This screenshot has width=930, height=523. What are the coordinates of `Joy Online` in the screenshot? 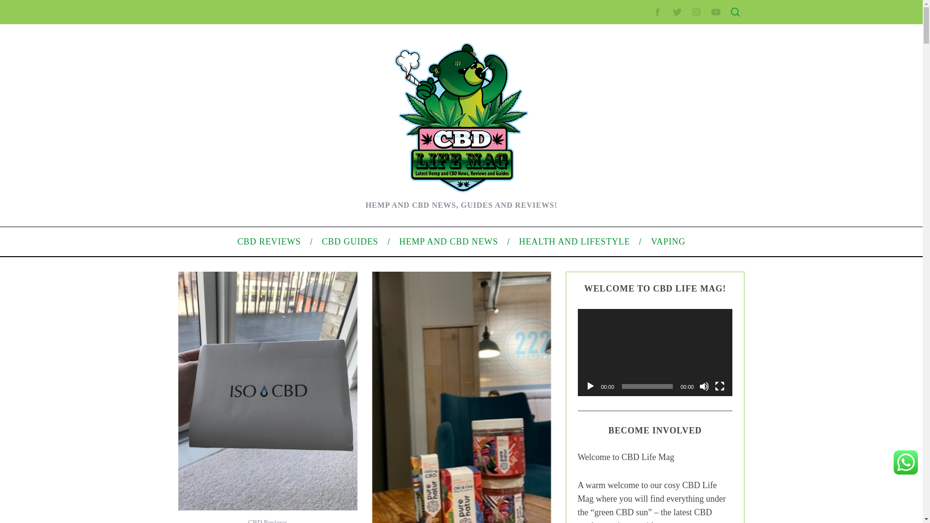 It's located at (222, 298).